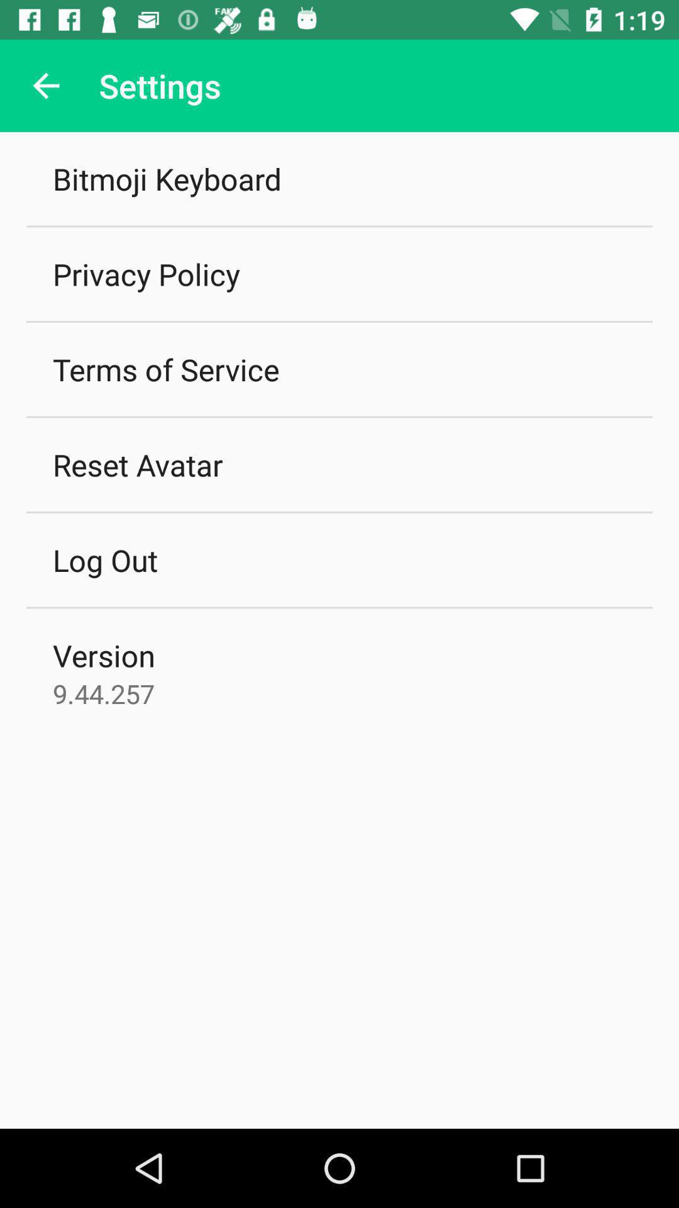  I want to click on open version, so click(104, 655).